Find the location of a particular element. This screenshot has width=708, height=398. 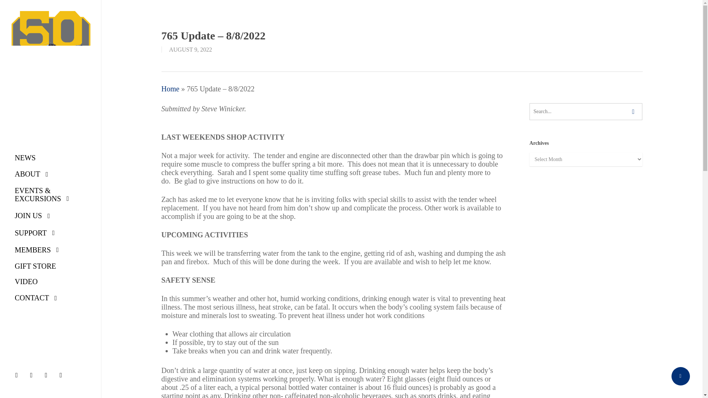

youtube is located at coordinates (48, 375).